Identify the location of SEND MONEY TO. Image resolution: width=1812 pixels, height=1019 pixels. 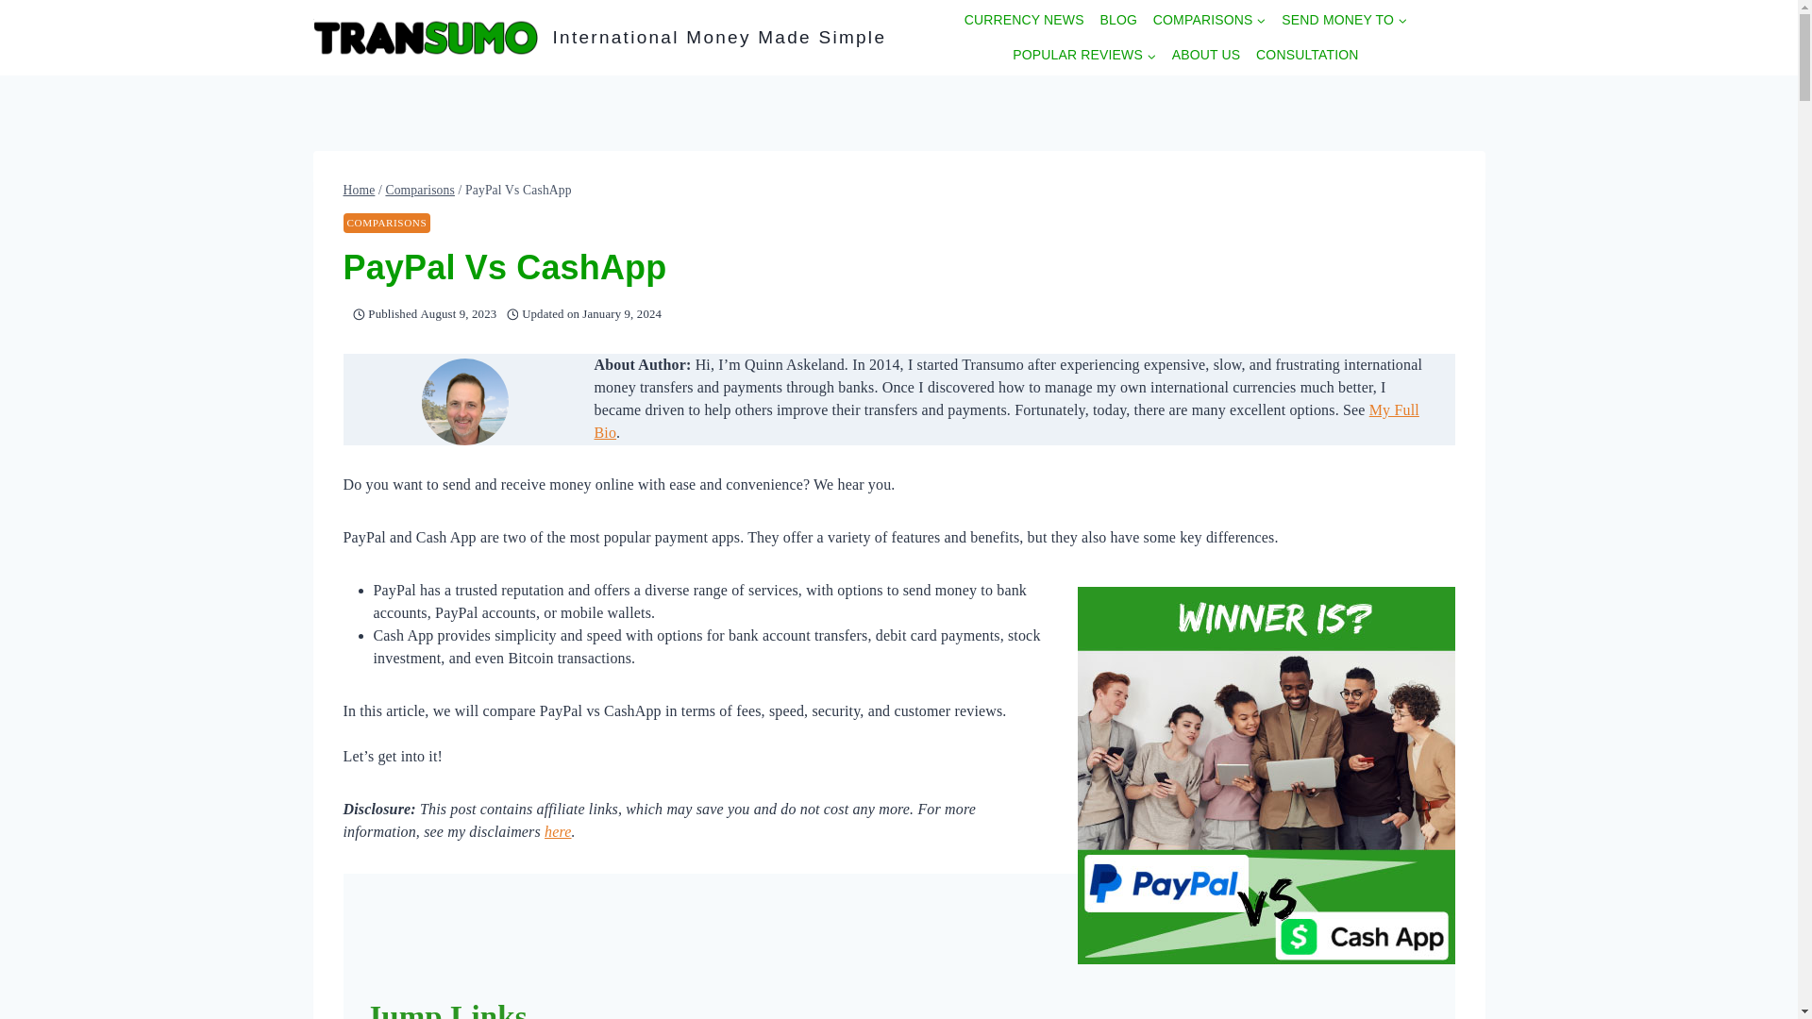
(1344, 19).